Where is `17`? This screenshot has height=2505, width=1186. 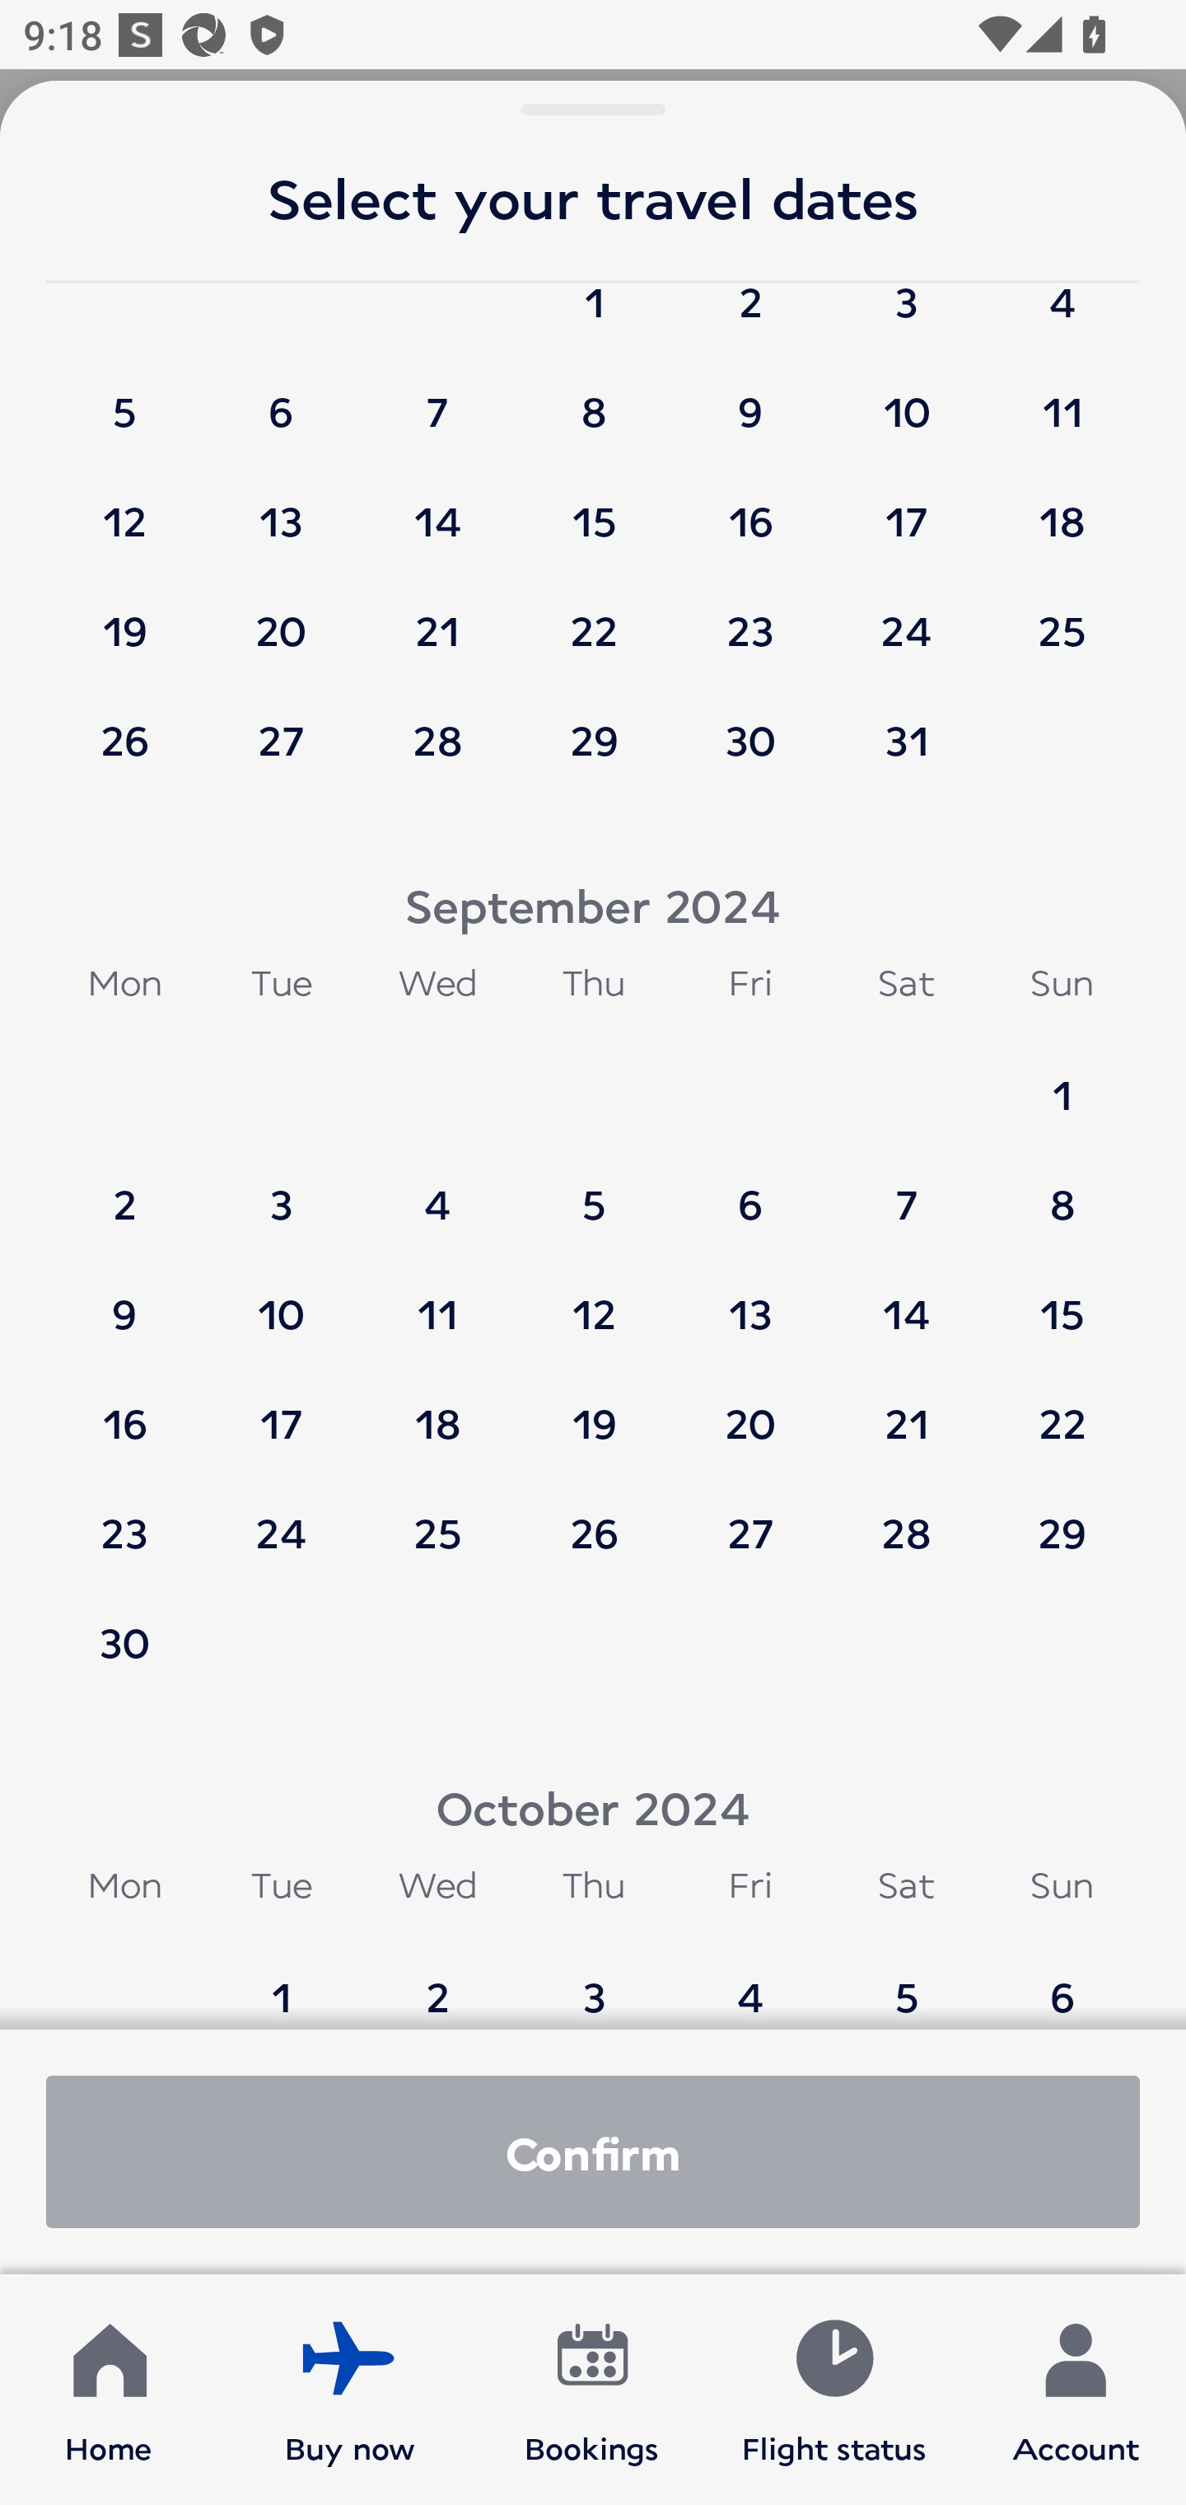 17 is located at coordinates (281, 1407).